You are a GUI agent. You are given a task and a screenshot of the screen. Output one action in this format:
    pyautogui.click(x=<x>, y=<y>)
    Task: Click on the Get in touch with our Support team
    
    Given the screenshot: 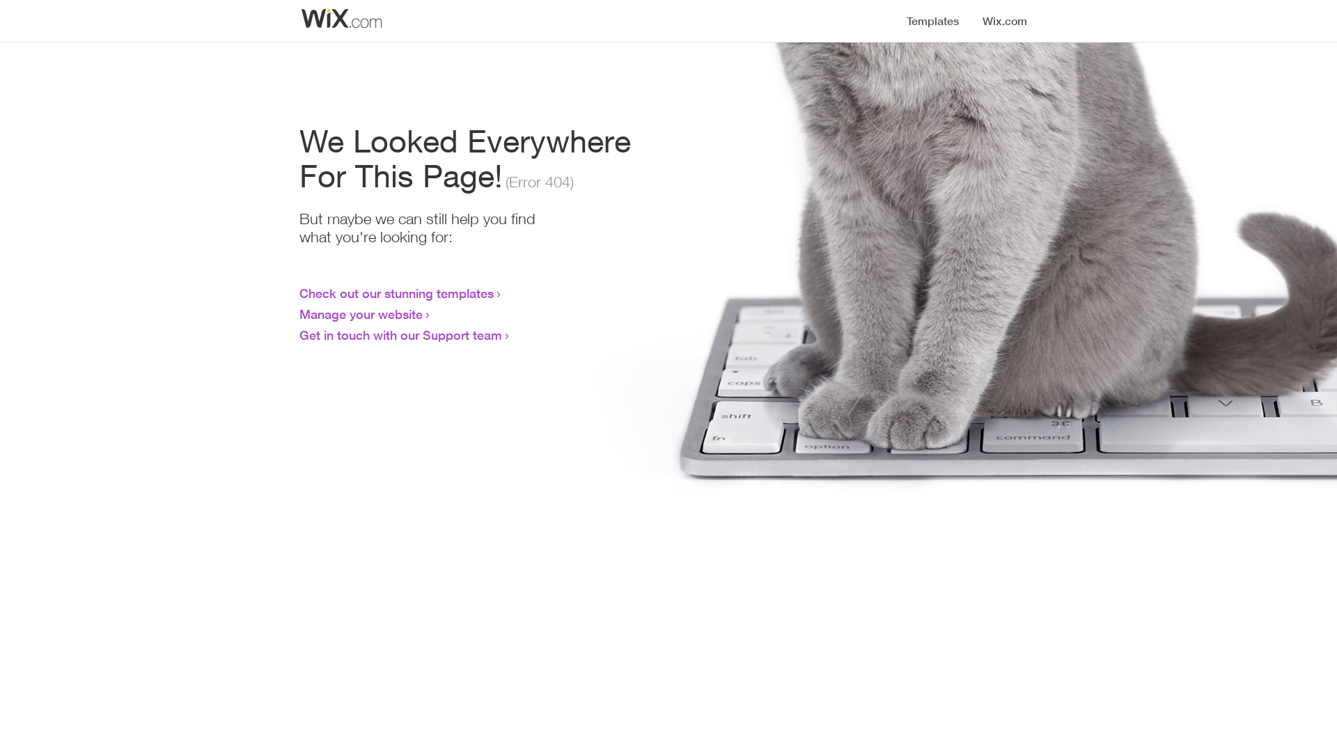 What is the action you would take?
    pyautogui.click(x=401, y=335)
    